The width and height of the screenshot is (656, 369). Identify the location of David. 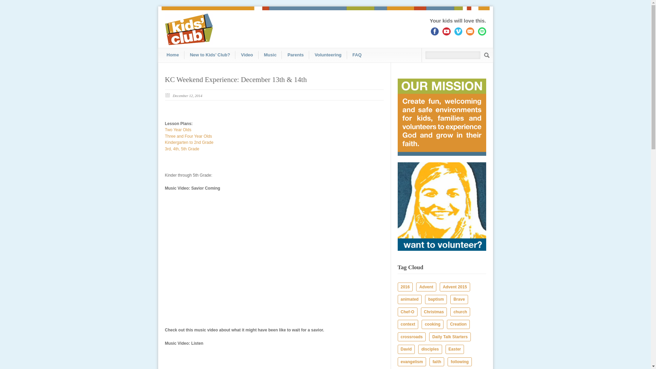
(406, 349).